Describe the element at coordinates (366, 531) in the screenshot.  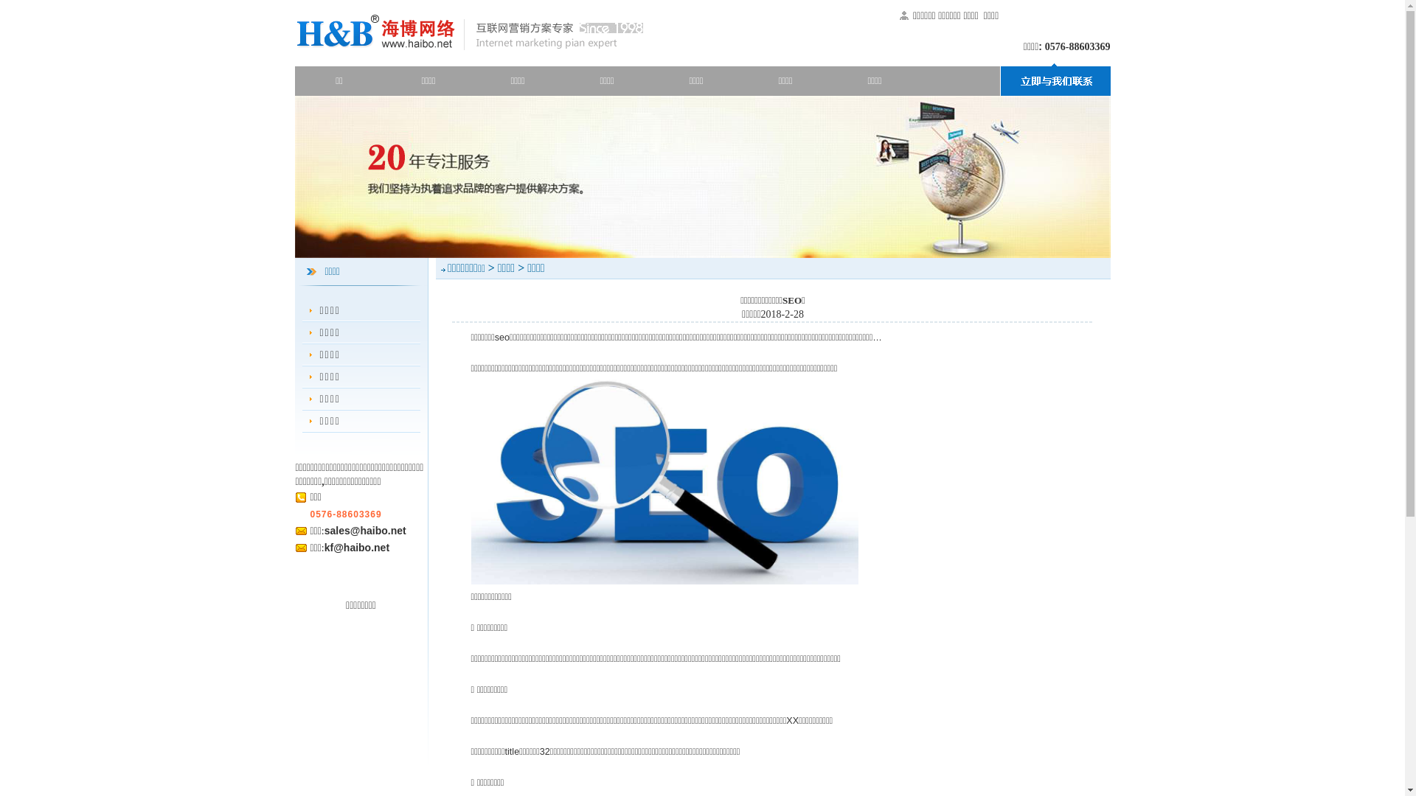
I see `sales@haibo.net` at that location.